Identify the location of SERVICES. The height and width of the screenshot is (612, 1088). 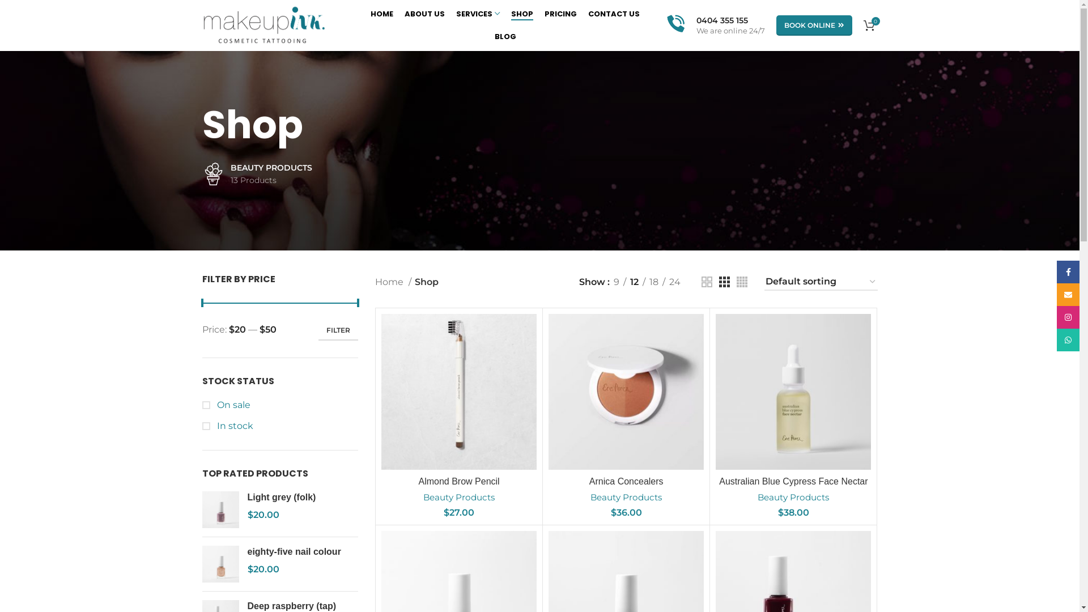
(478, 14).